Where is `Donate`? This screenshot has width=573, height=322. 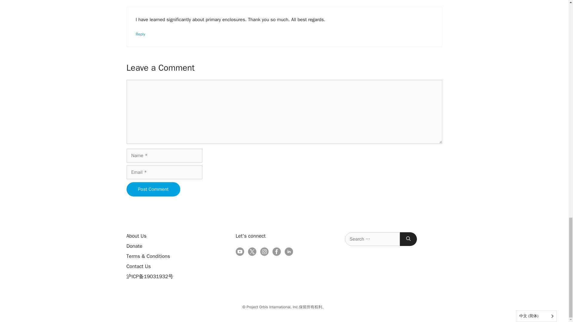
Donate is located at coordinates (134, 246).